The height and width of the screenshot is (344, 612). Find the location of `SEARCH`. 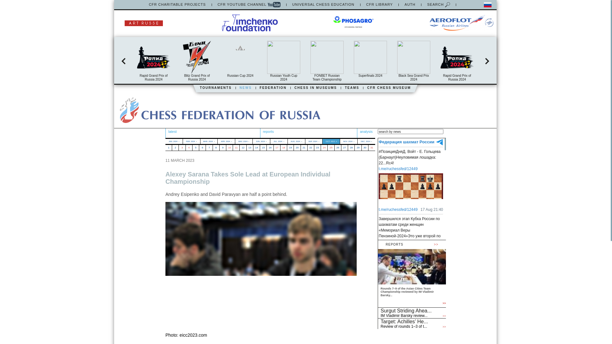

SEARCH is located at coordinates (439, 4).